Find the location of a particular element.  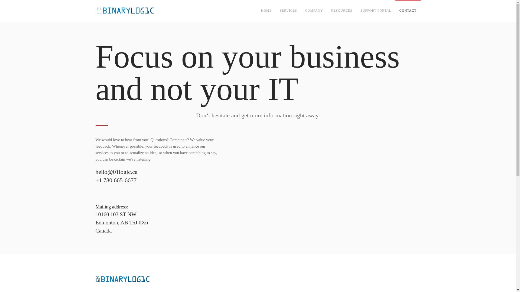

SERVICES is located at coordinates (288, 11).